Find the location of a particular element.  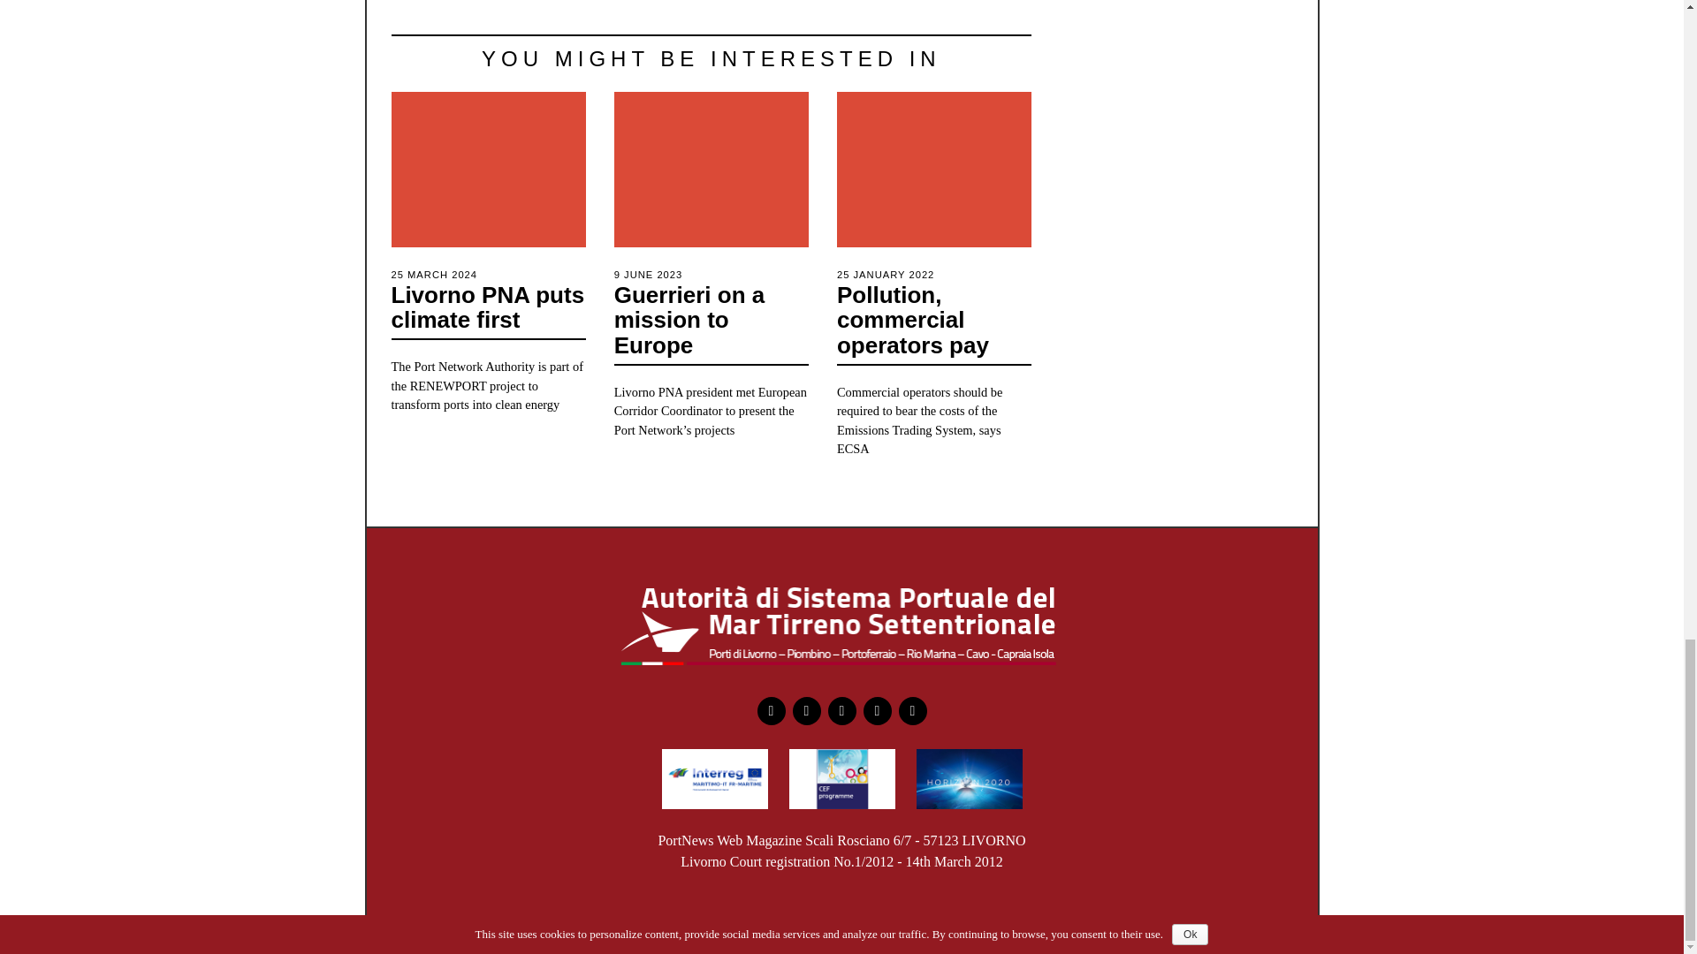

Pollution, commercial operators pay is located at coordinates (912, 320).